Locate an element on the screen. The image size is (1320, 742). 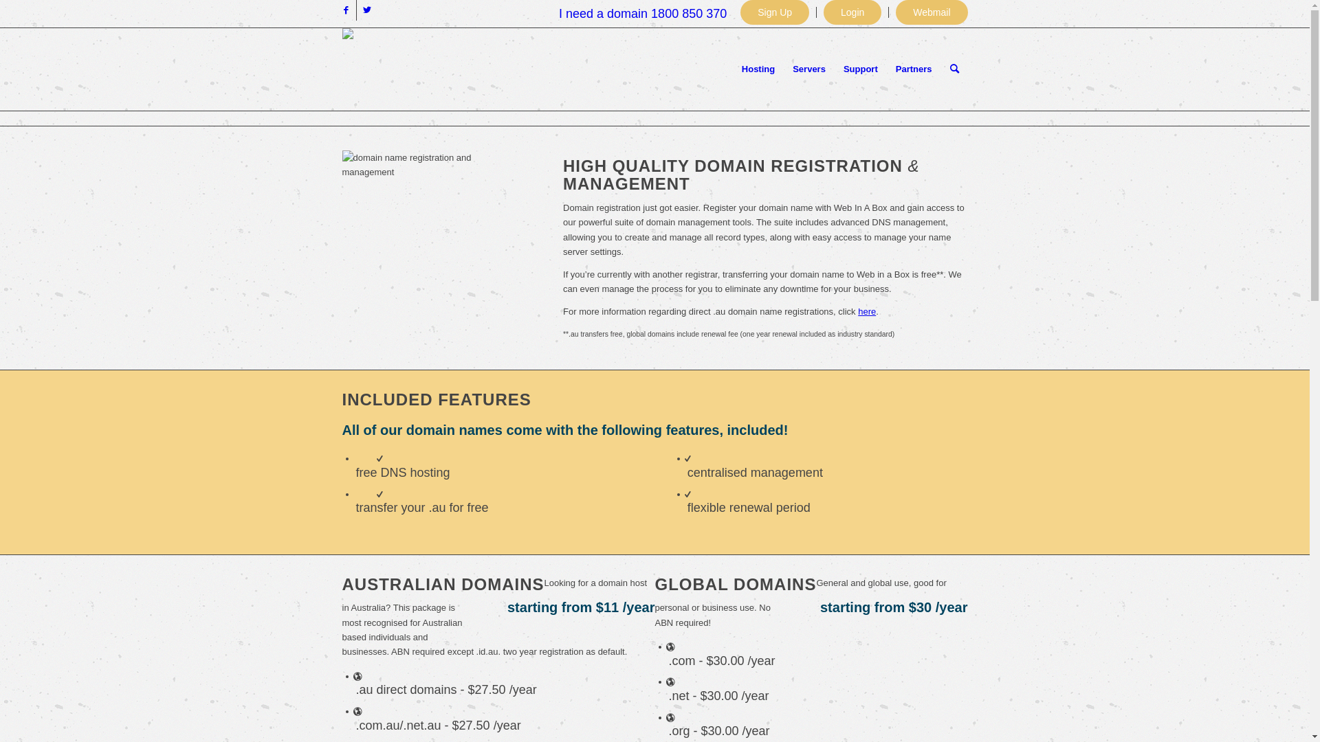
Support is located at coordinates (861, 69).